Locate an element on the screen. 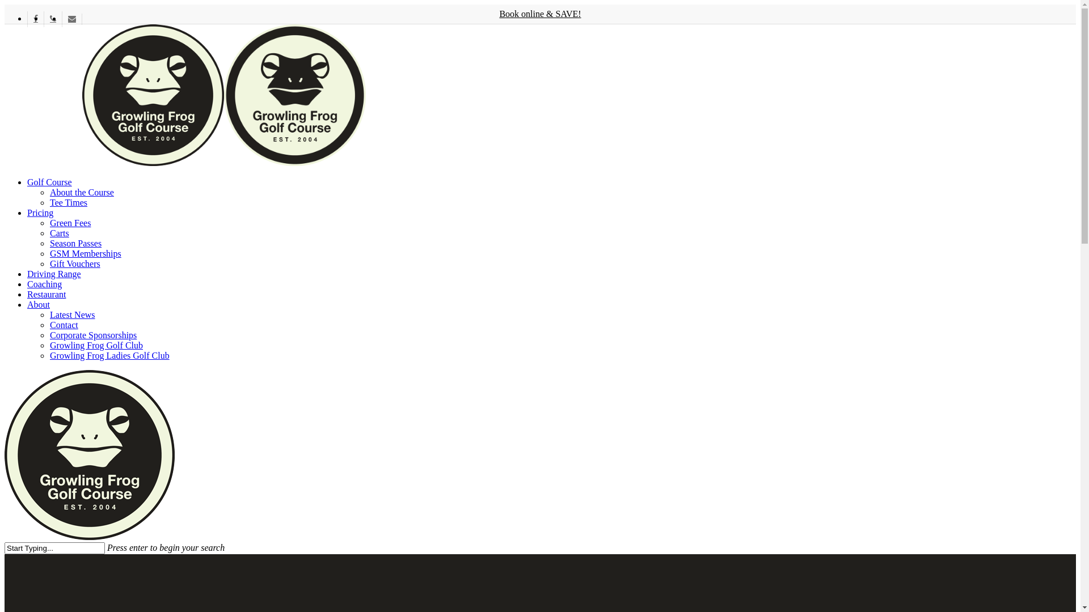 The width and height of the screenshot is (1089, 612). Restaurant is located at coordinates (47, 295).